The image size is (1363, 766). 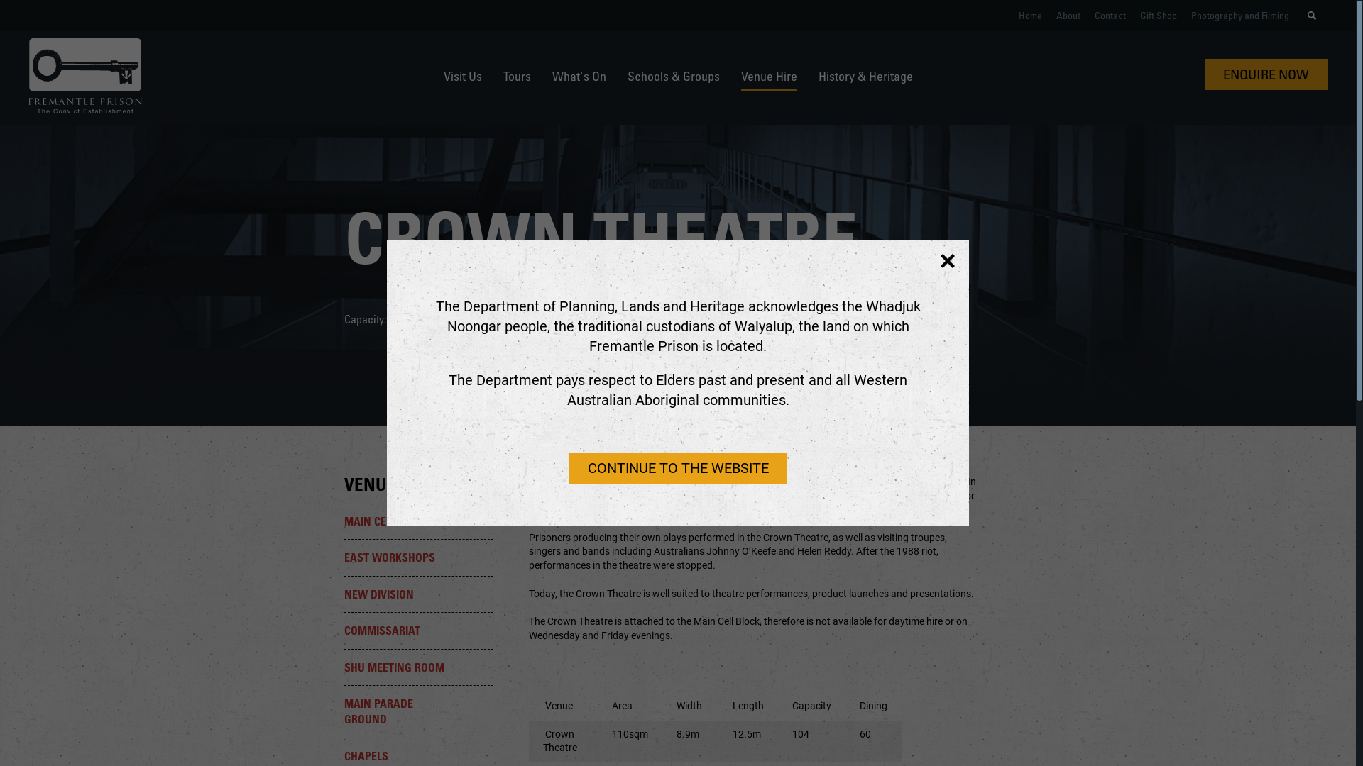 What do you see at coordinates (1068, 16) in the screenshot?
I see `About` at bounding box center [1068, 16].